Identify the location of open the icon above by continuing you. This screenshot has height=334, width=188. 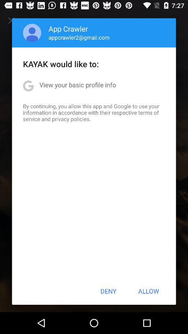
(78, 85).